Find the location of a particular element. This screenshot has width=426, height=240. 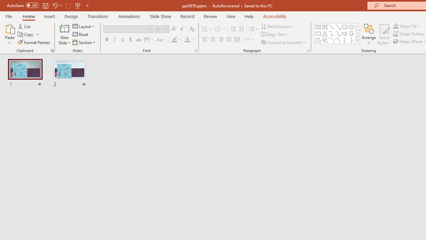

Redo is located at coordinates (68, 5).